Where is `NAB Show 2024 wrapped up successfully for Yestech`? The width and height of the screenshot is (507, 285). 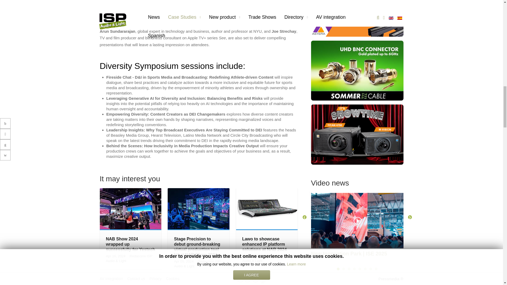 NAB Show 2024 wrapped up successfully for Yestech is located at coordinates (131, 208).